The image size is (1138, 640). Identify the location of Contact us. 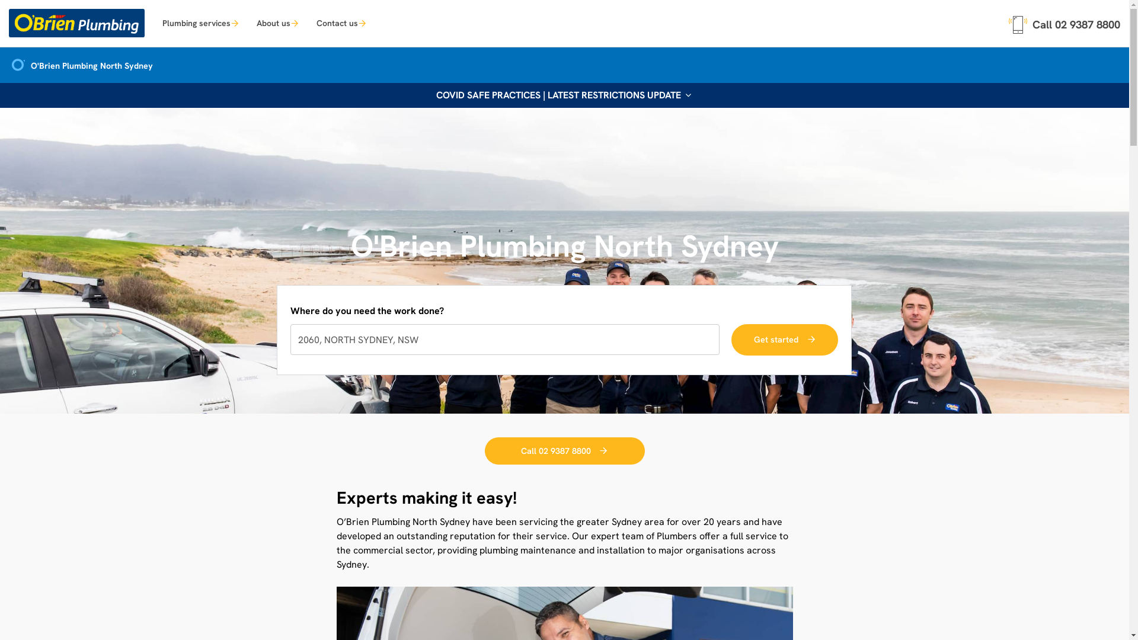
(341, 23).